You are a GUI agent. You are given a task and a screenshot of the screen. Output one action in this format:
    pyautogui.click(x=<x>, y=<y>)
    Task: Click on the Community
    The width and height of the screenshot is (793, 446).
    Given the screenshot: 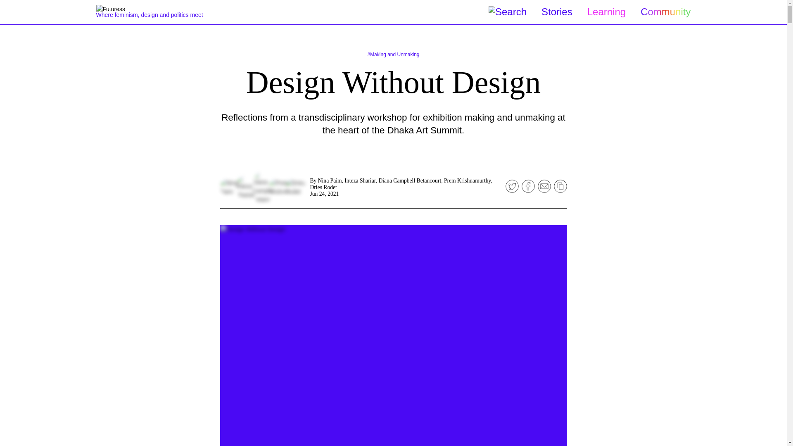 What is the action you would take?
    pyautogui.click(x=666, y=12)
    